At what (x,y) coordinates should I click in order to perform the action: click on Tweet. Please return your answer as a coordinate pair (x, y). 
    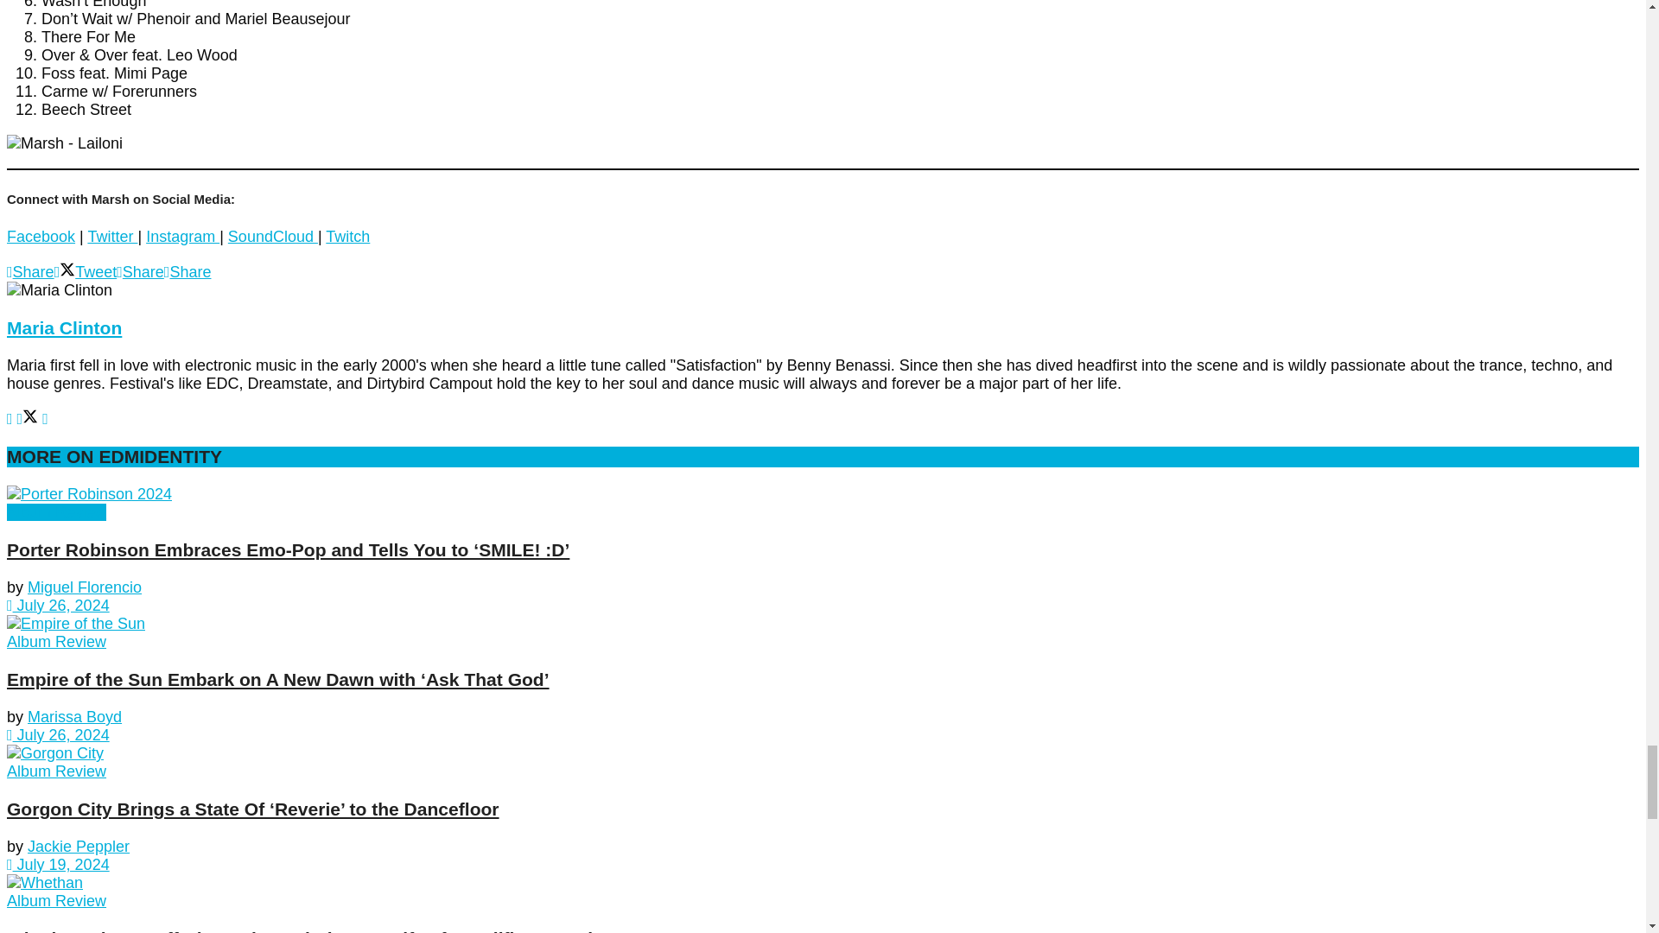
    Looking at the image, I should click on (86, 271).